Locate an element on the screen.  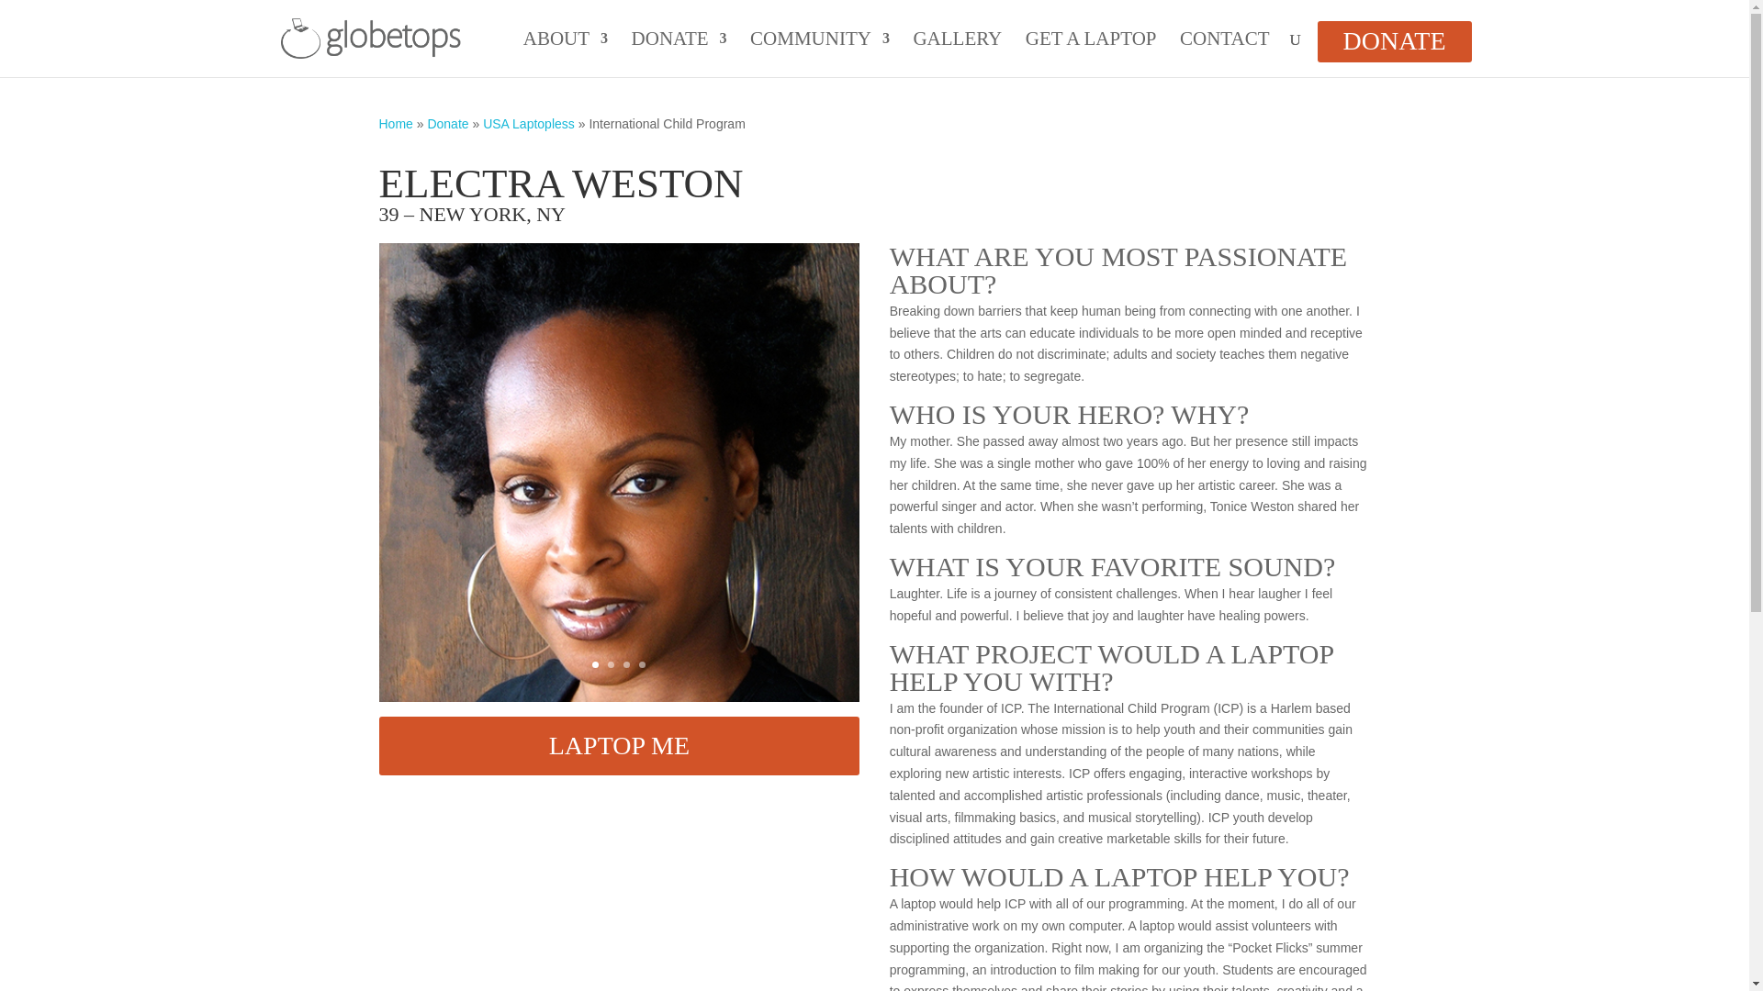
COMMUNITY is located at coordinates (820, 54).